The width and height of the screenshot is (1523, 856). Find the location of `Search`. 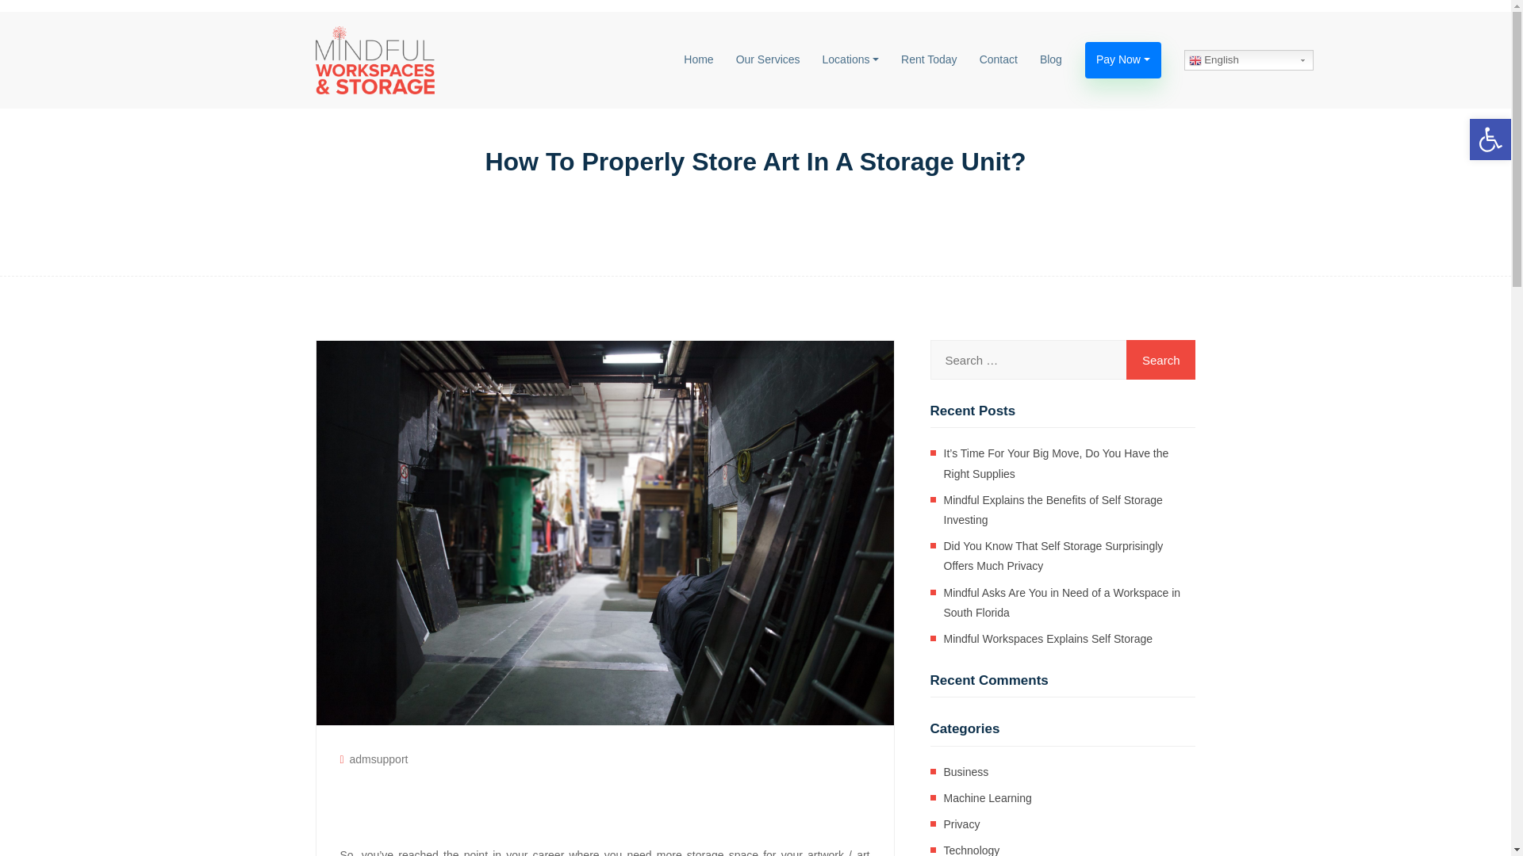

Search is located at coordinates (1161, 360).